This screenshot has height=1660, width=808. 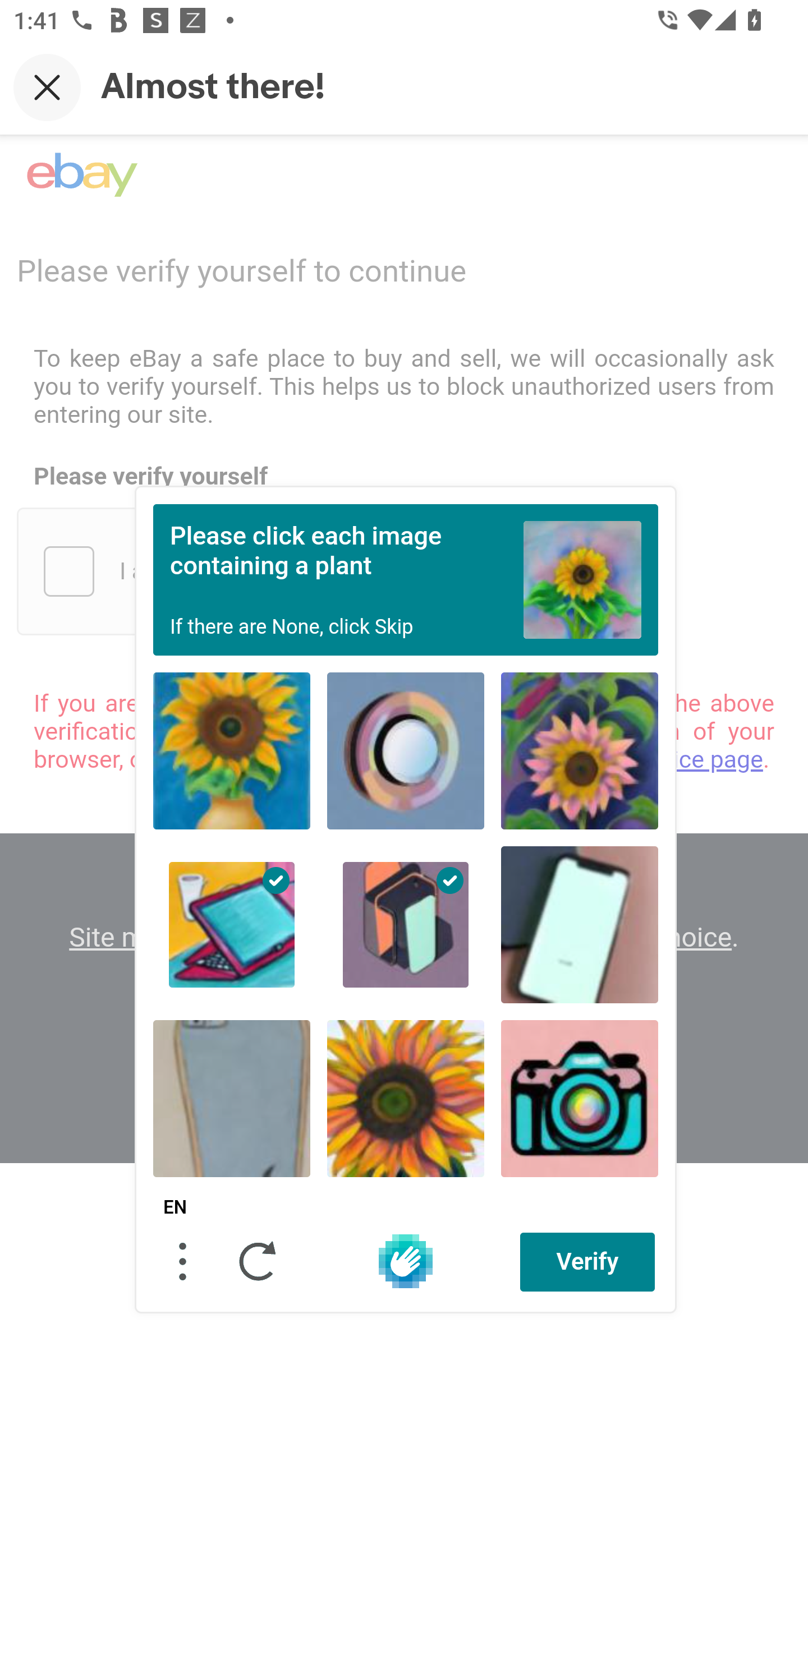 I want to click on Challenge Image 7, so click(x=232, y=1098).